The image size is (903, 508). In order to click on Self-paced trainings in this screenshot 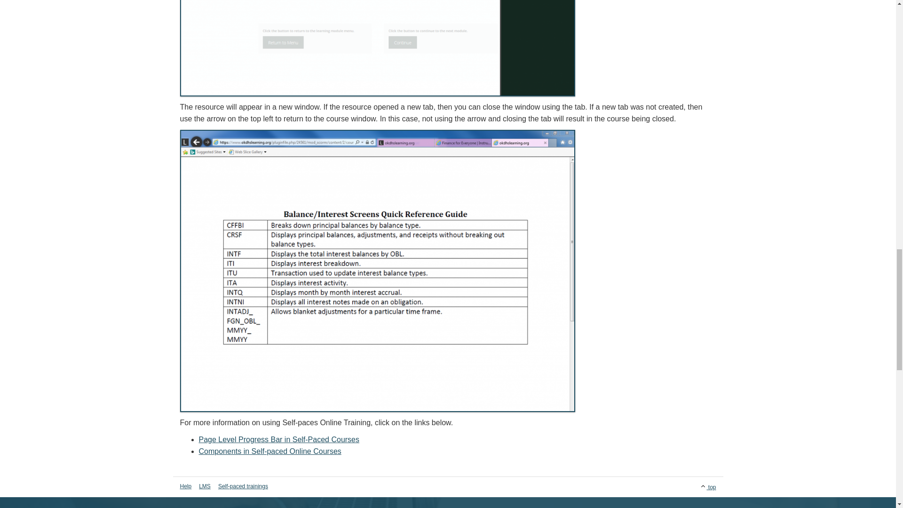, I will do `click(243, 486)`.